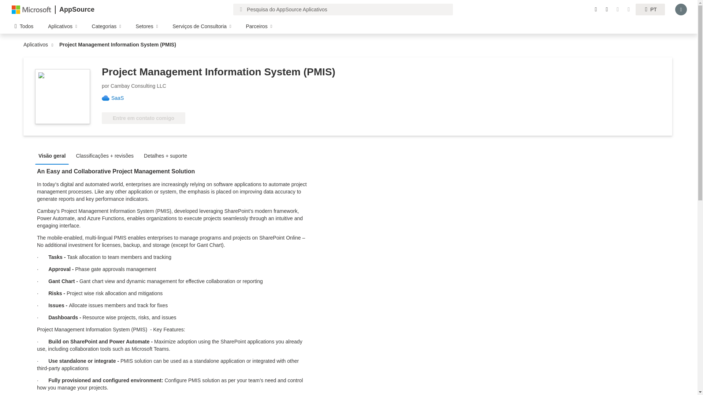  Describe the element at coordinates (37, 45) in the screenshot. I see `Aplicativos` at that location.